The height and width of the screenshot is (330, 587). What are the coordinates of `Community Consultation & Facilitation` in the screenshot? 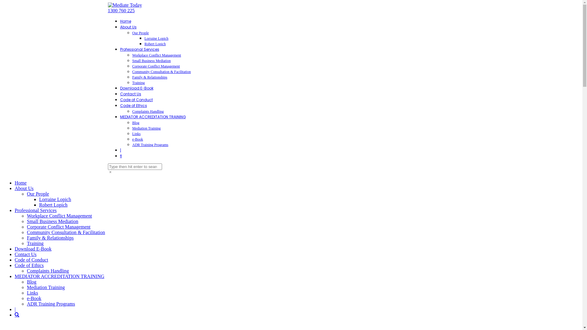 It's located at (66, 232).